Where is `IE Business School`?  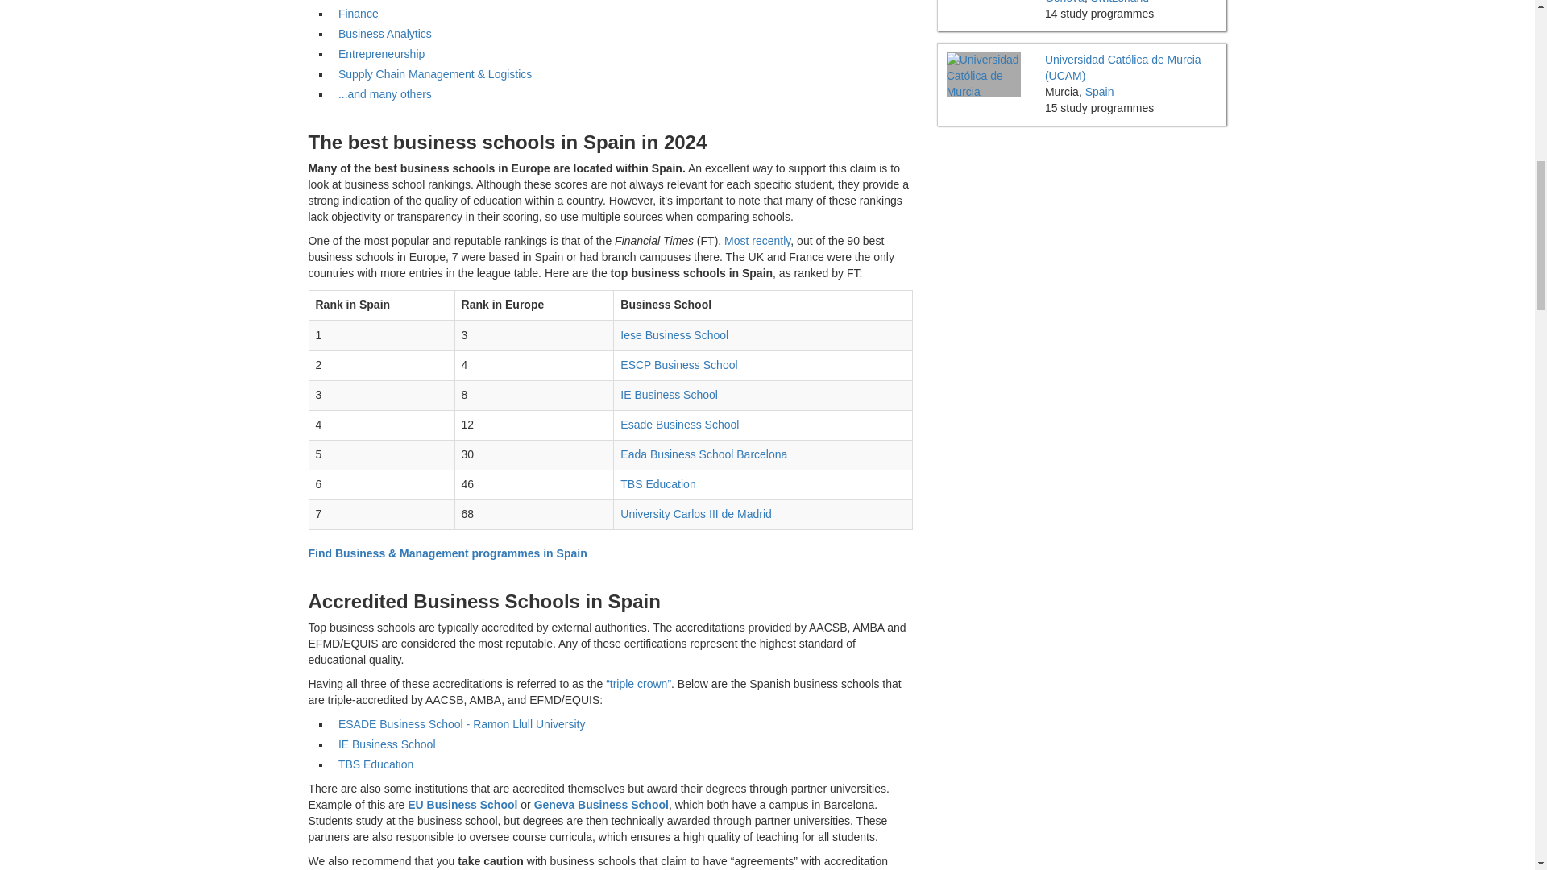
IE Business School is located at coordinates (669, 394).